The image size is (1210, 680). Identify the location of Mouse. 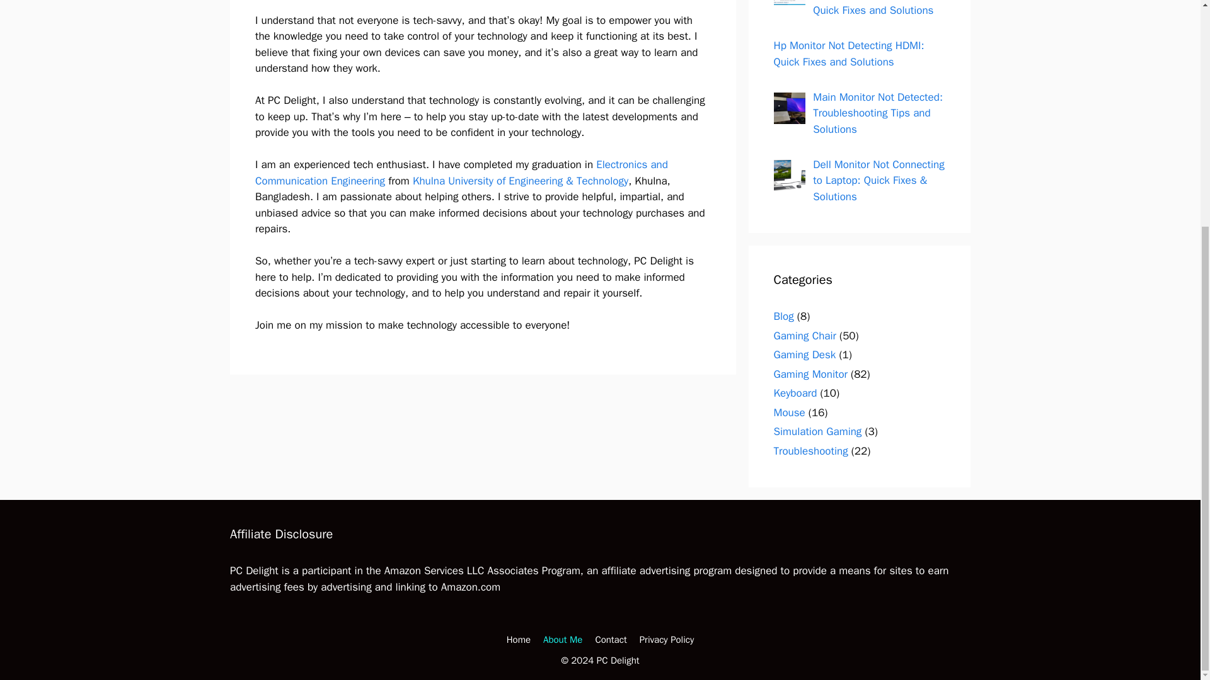
(790, 412).